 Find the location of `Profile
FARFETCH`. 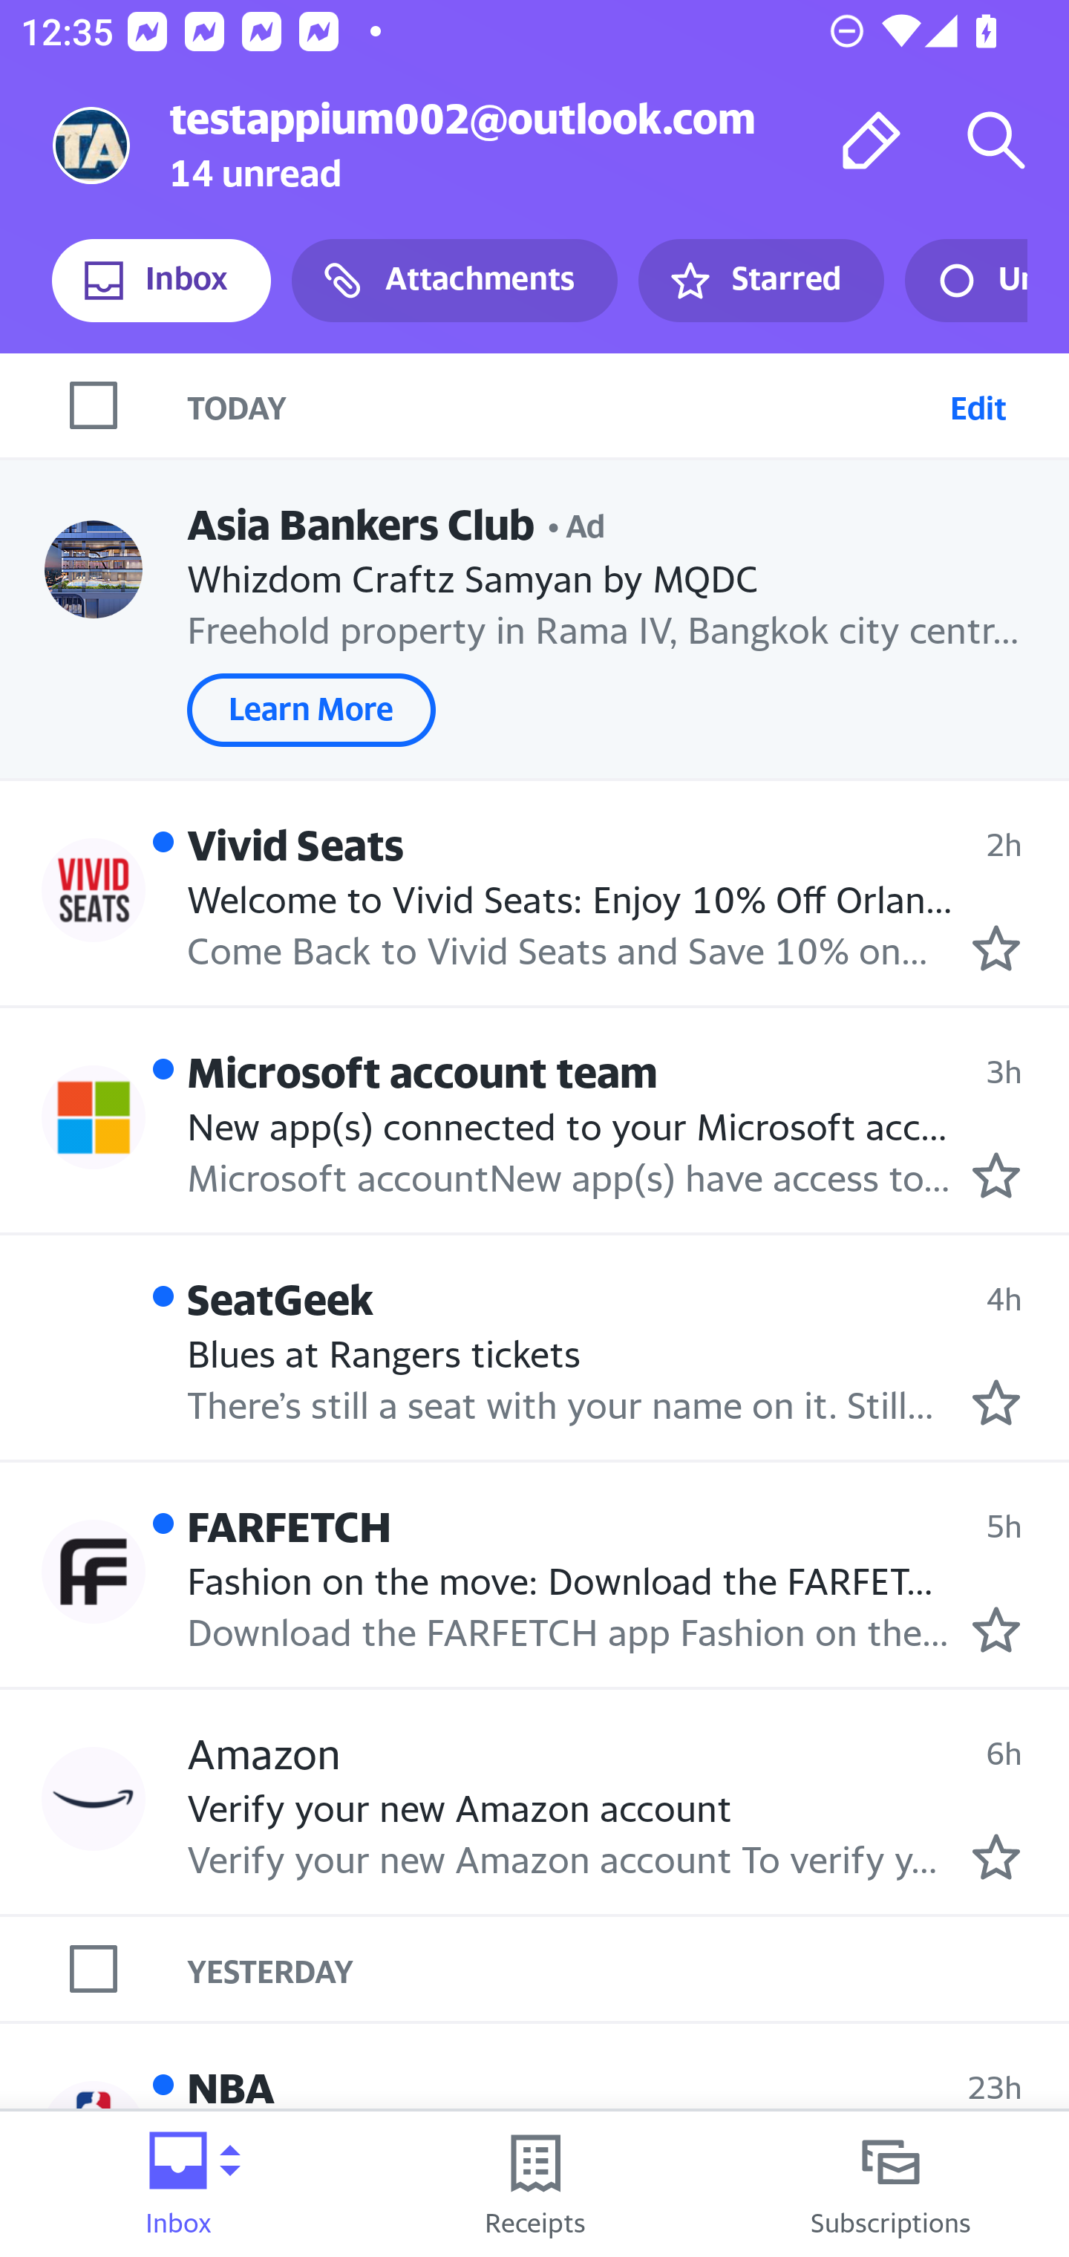

Profile
FARFETCH is located at coordinates (94, 1570).